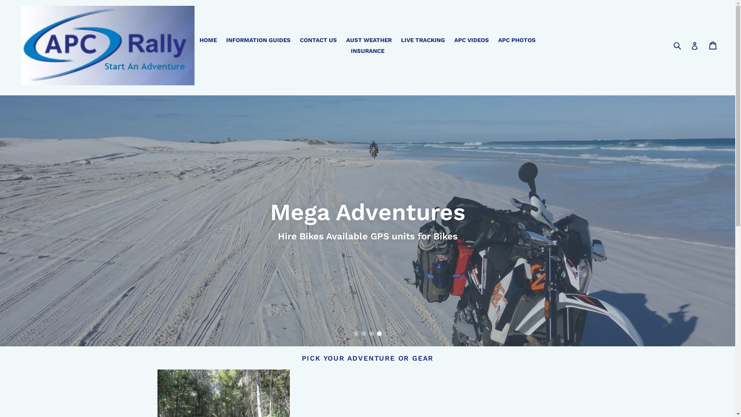  Describe the element at coordinates (367, 51) in the screenshot. I see `INSURANCE` at that location.